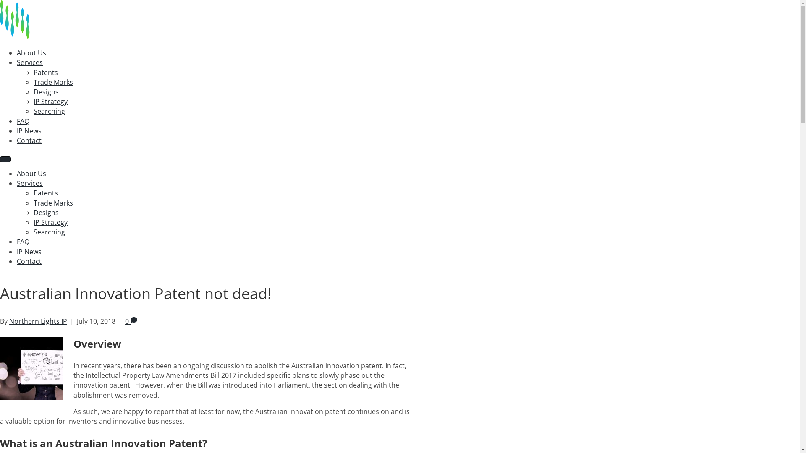 Image resolution: width=806 pixels, height=453 pixels. I want to click on Trade Marks, so click(53, 82).